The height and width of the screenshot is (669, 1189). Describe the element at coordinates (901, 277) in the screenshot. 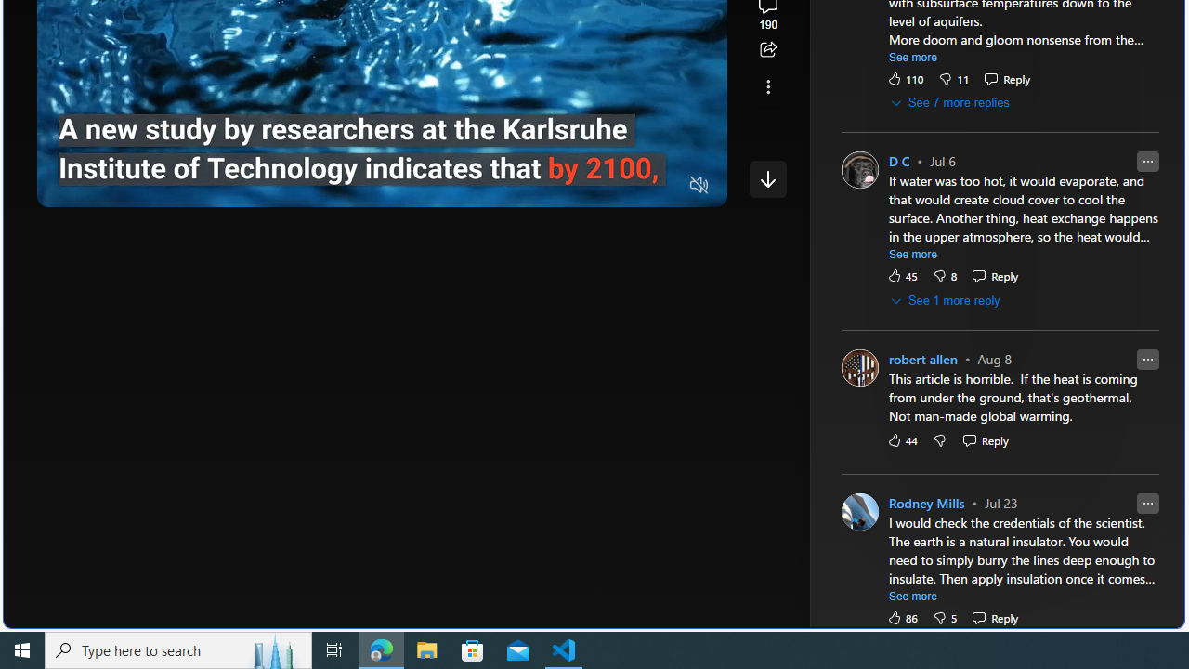

I see `45 Like` at that location.